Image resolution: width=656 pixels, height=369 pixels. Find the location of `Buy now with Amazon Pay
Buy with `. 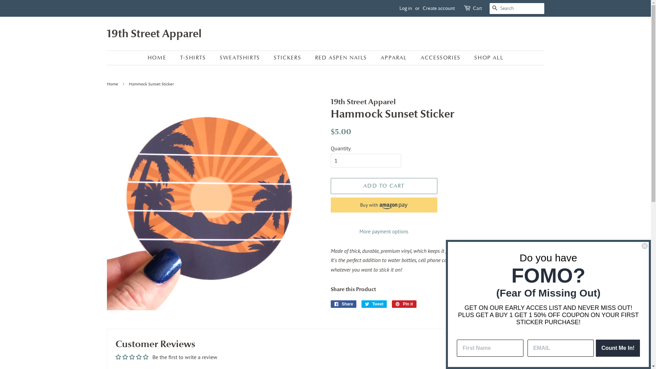

Buy now with Amazon Pay
Buy with  is located at coordinates (384, 205).